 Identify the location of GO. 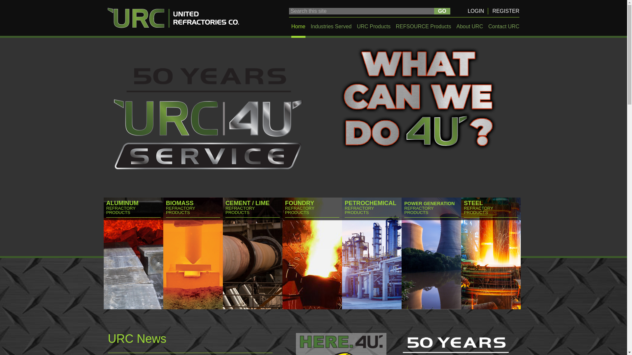
(442, 11).